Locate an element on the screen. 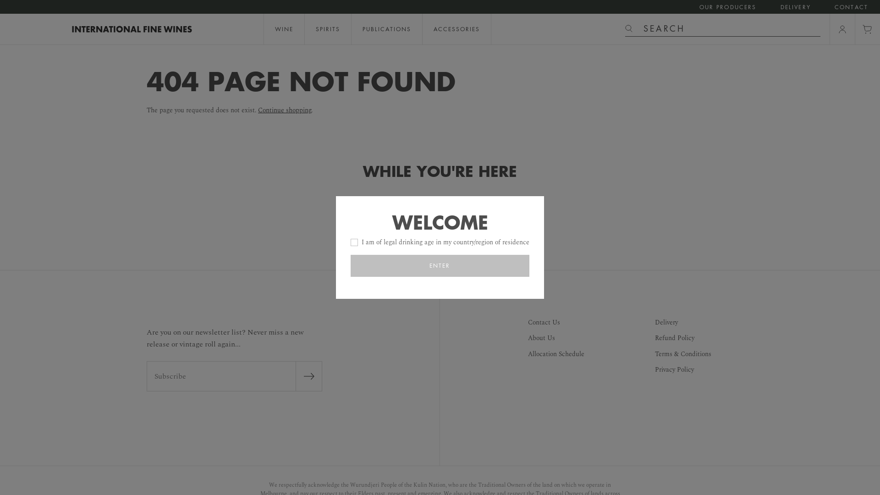 This screenshot has width=880, height=495. OUR PRODUCERS is located at coordinates (728, 7).